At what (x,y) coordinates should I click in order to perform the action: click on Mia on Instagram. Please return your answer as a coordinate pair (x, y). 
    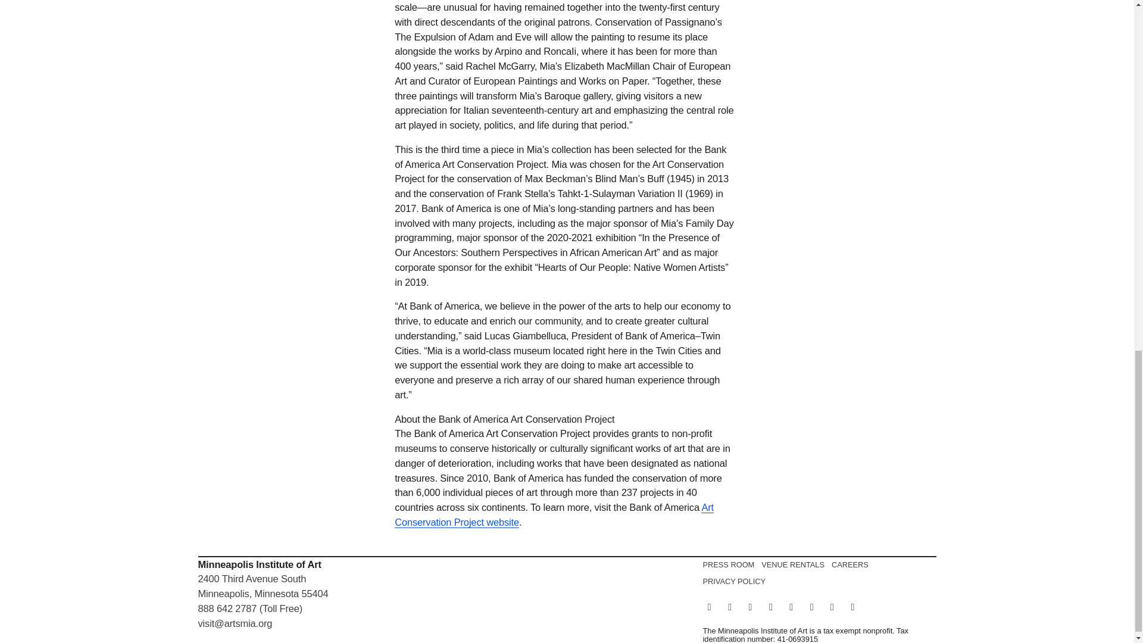
    Looking at the image, I should click on (770, 607).